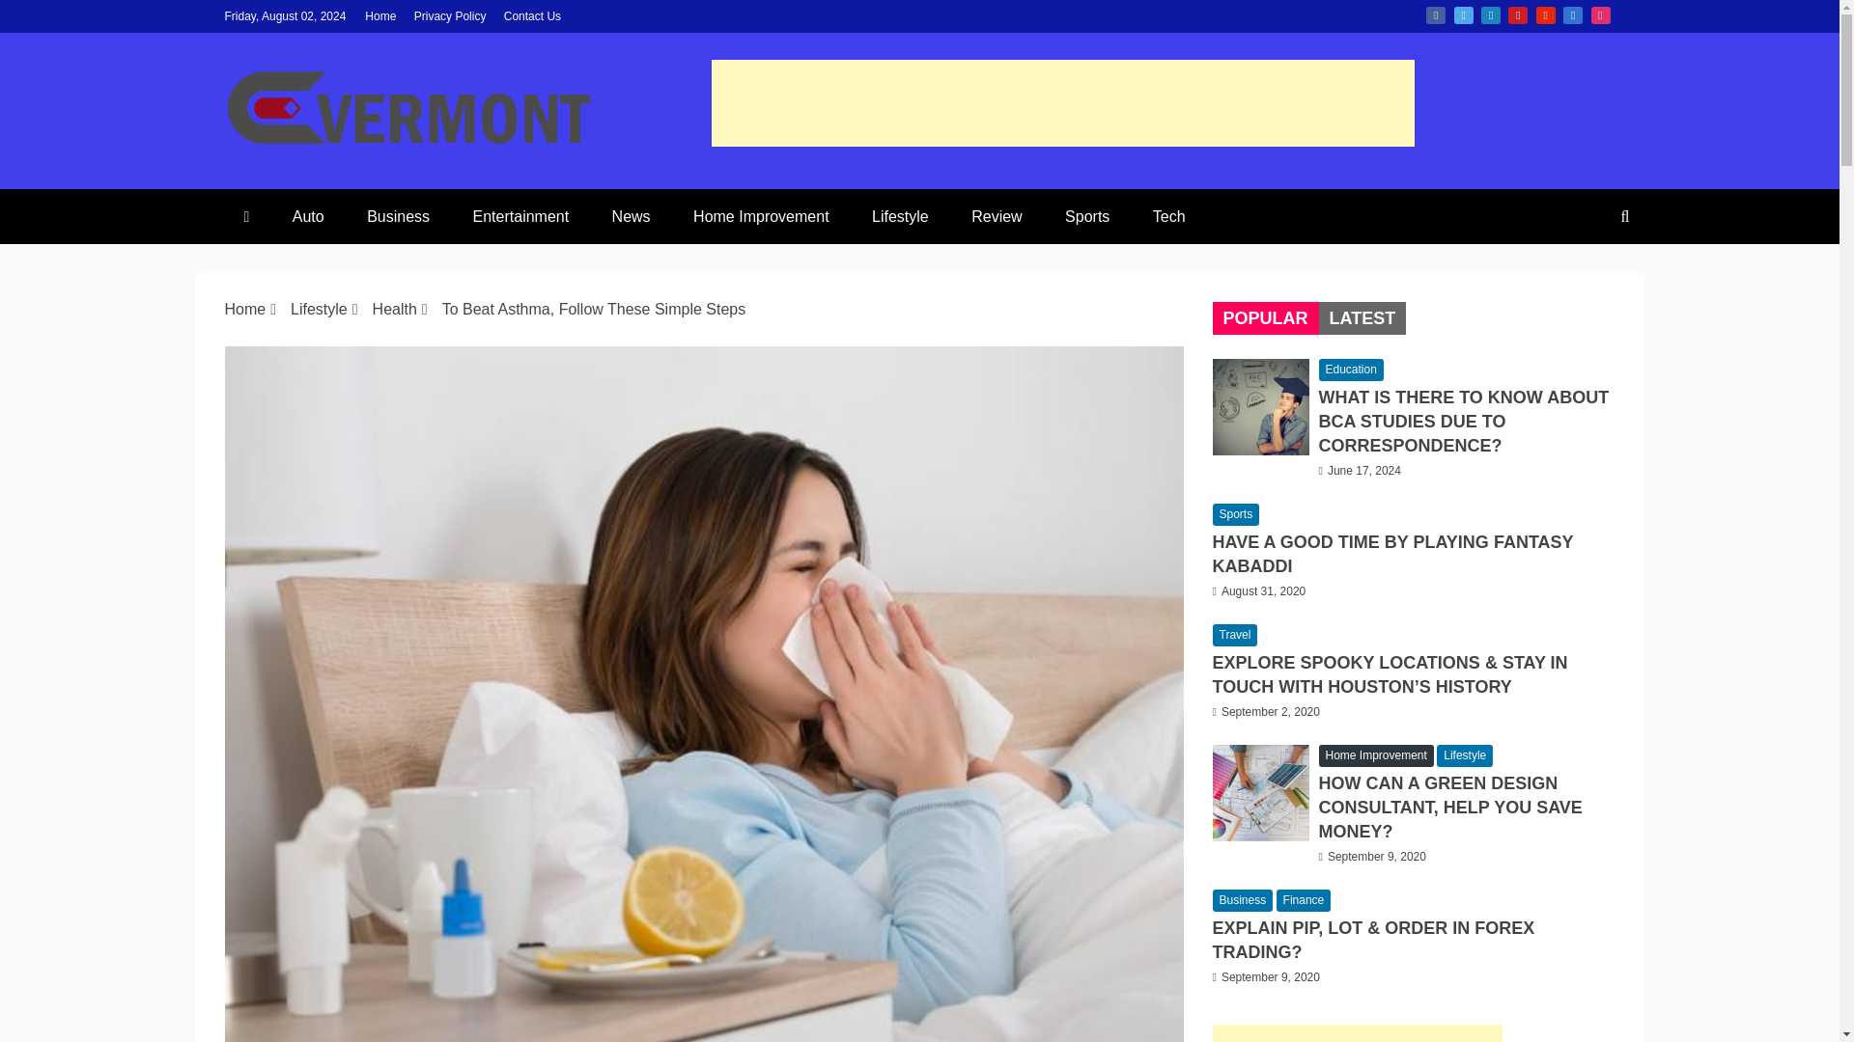 Image resolution: width=1854 pixels, height=1042 pixels. What do you see at coordinates (1087, 216) in the screenshot?
I see `Sports` at bounding box center [1087, 216].